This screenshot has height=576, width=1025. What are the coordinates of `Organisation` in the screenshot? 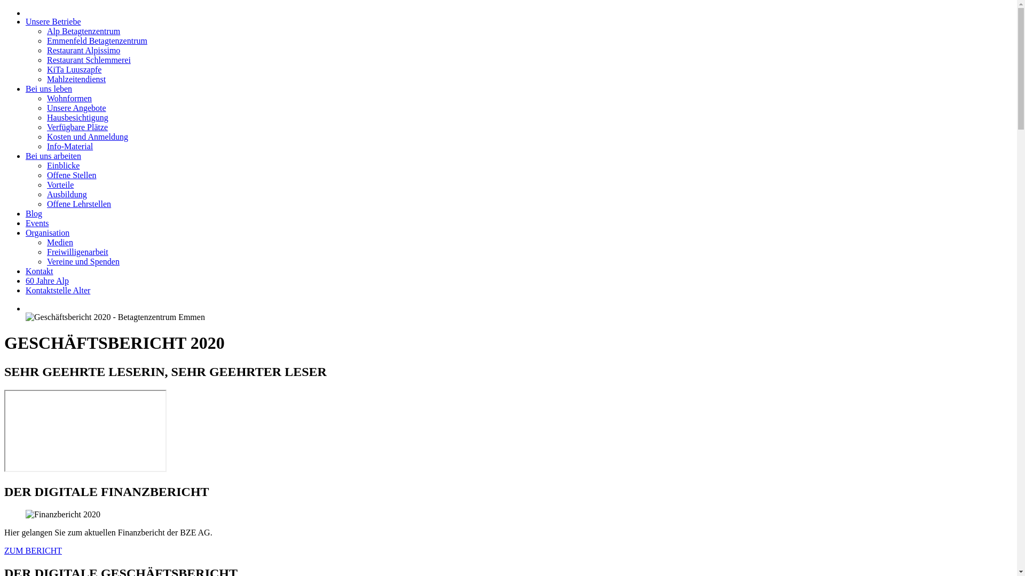 It's located at (48, 233).